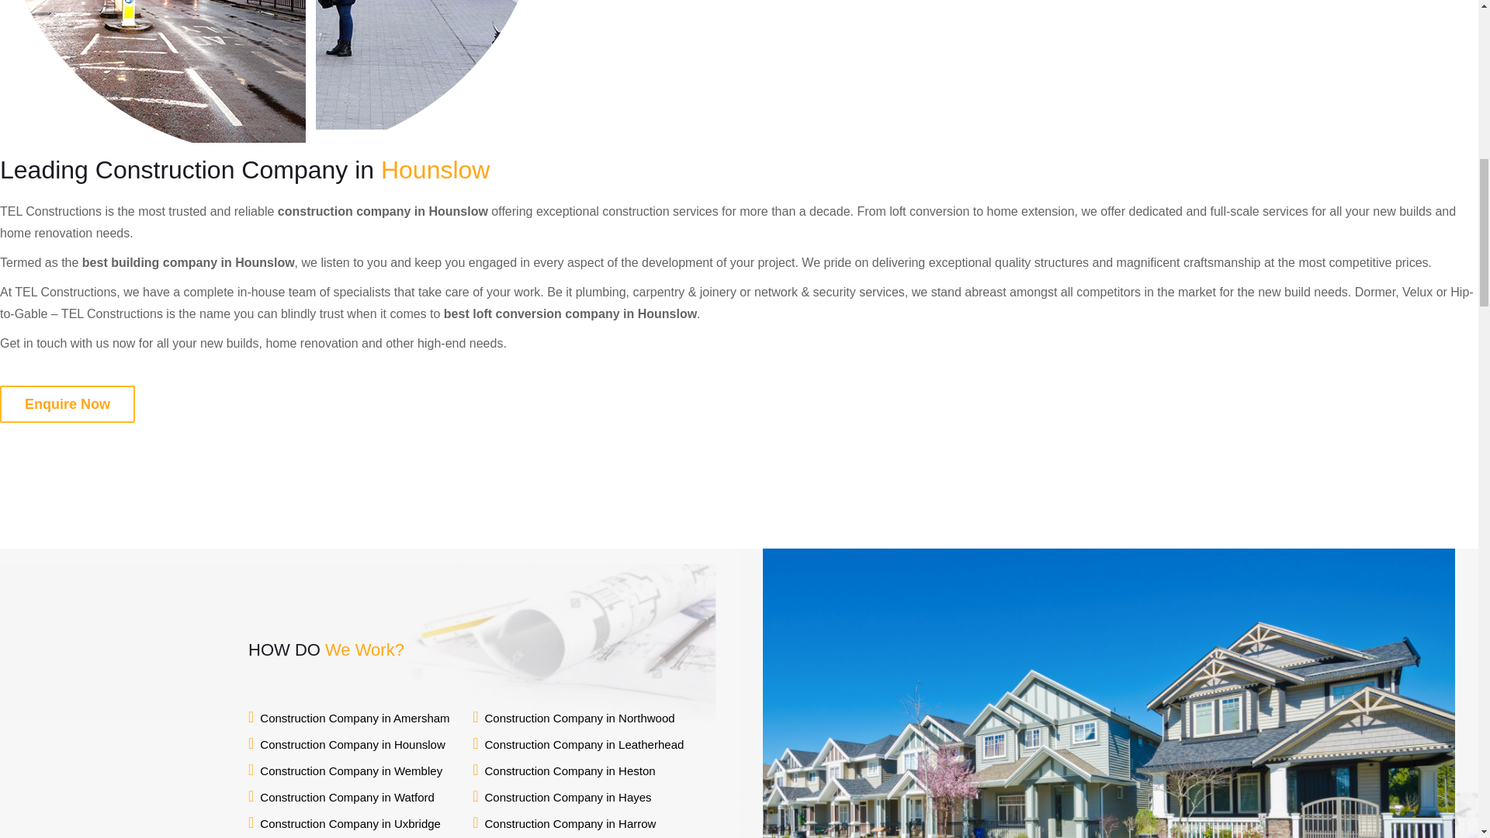  I want to click on Enquire Now, so click(68, 403).